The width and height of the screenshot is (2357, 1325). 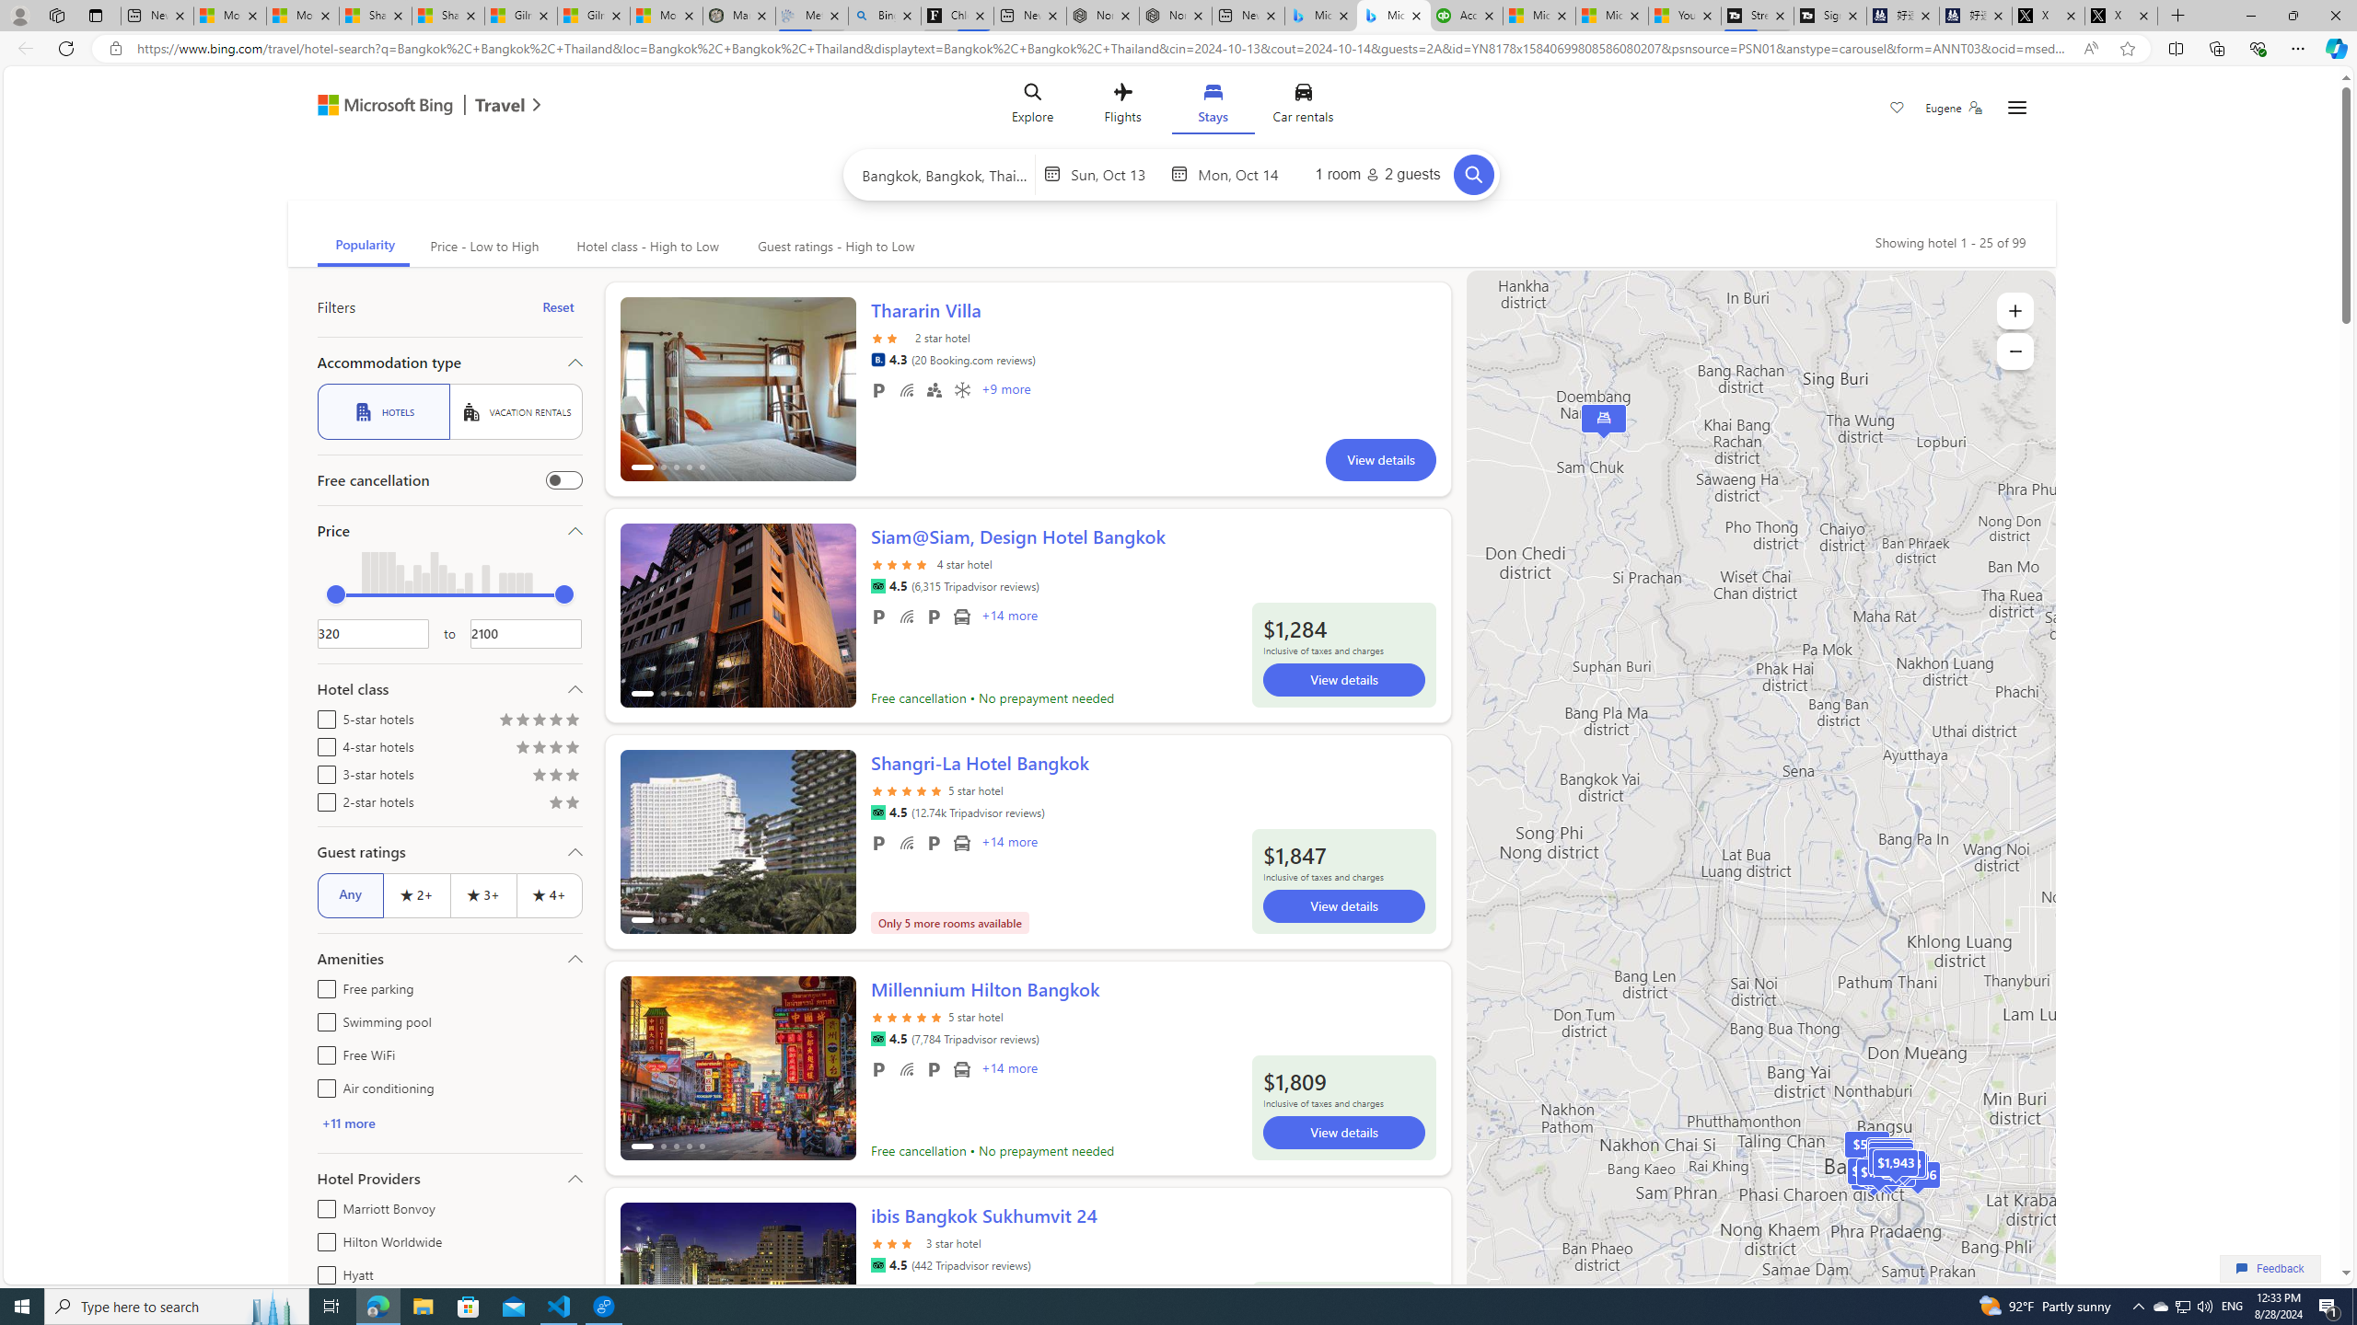 What do you see at coordinates (1178, 49) in the screenshot?
I see `App bar` at bounding box center [1178, 49].